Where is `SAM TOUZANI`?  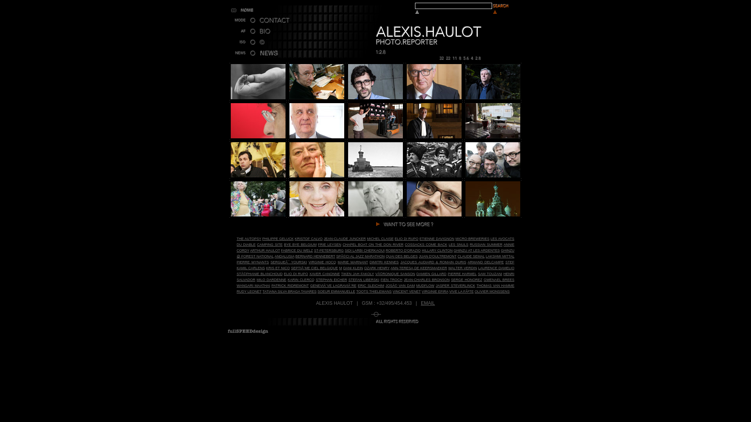 SAM TOUZANI is located at coordinates (490, 274).